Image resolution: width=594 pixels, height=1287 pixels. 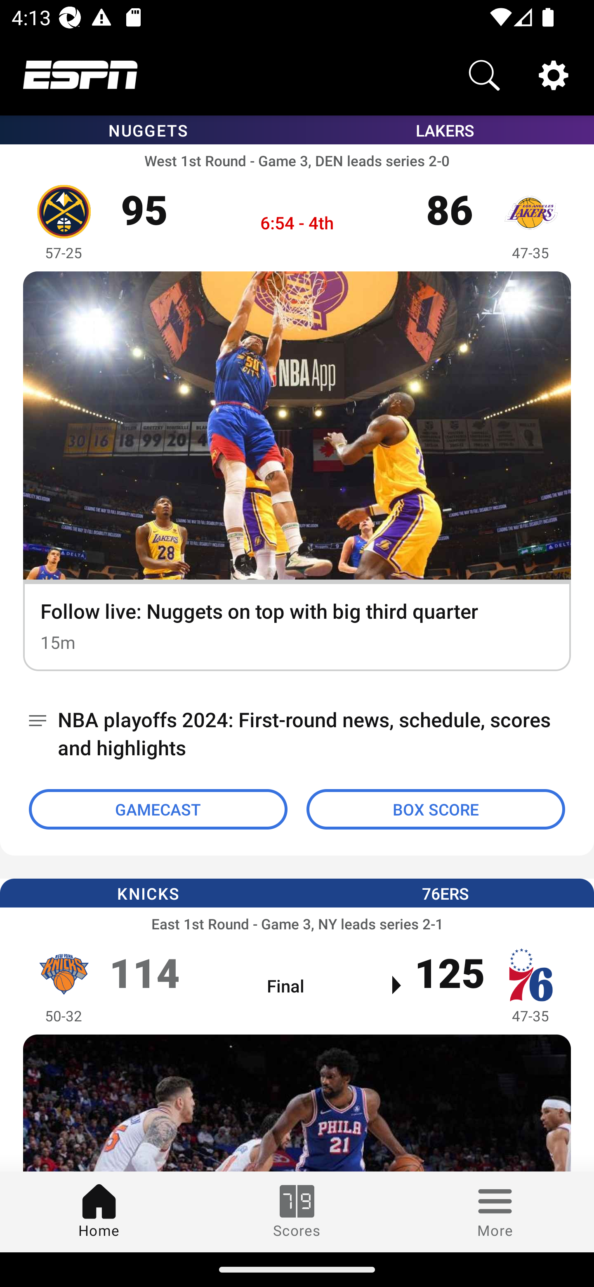 What do you see at coordinates (484, 74) in the screenshot?
I see `Search` at bounding box center [484, 74].